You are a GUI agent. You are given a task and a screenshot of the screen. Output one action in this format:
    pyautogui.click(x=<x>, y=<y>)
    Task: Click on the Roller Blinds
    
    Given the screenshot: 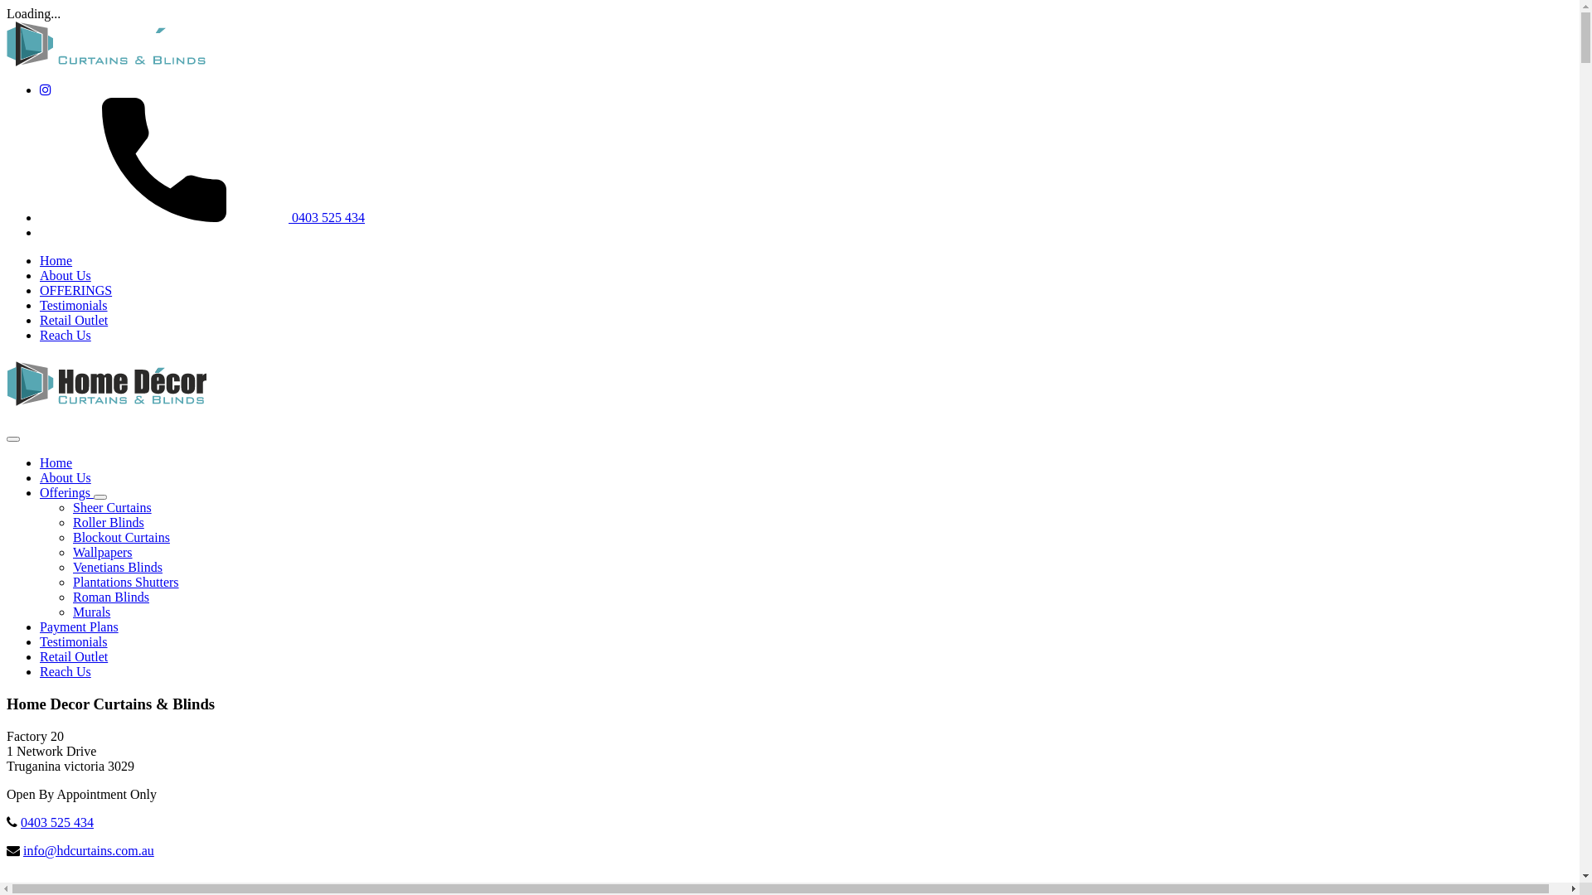 What is the action you would take?
    pyautogui.click(x=109, y=522)
    